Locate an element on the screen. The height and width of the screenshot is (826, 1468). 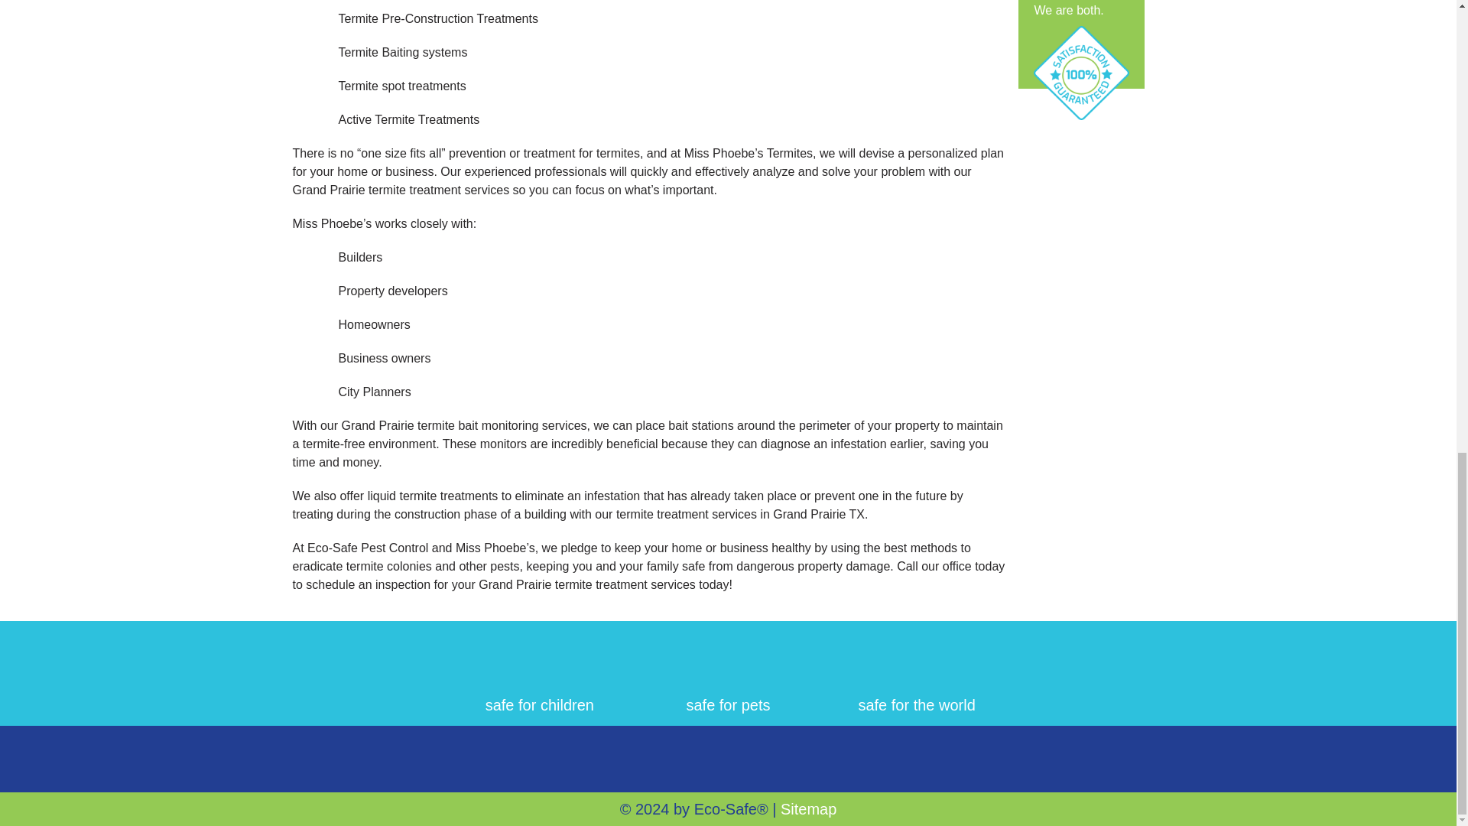
Facebook is located at coordinates (638, 757).